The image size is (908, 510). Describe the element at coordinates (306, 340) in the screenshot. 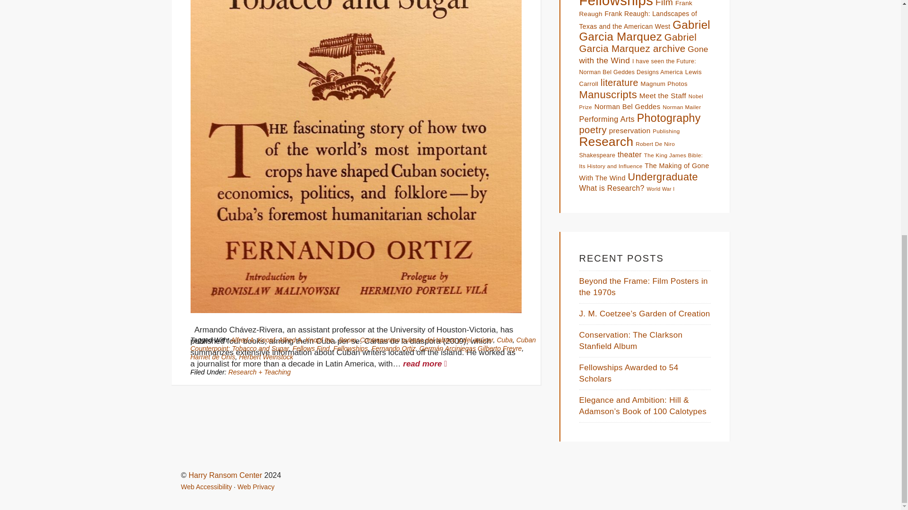

I see `Alfred A. Knopf Inc.` at that location.